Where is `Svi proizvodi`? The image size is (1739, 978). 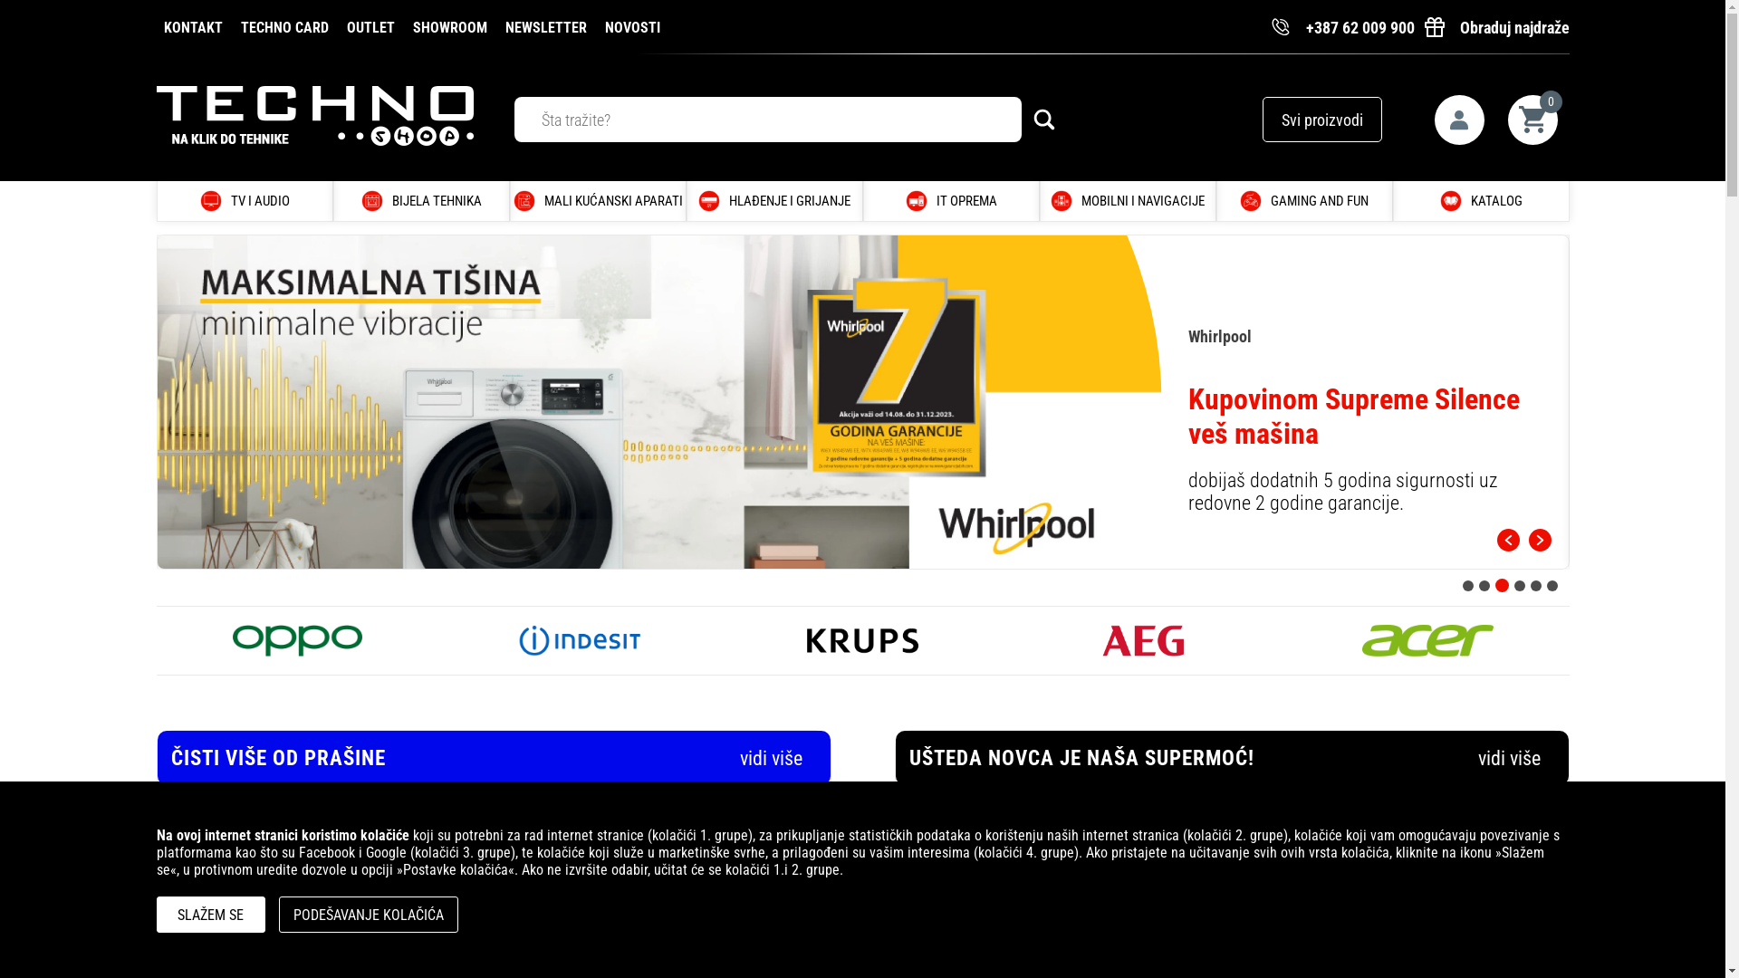 Svi proizvodi is located at coordinates (1322, 120).